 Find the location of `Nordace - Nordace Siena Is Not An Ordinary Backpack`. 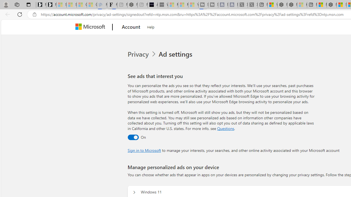

Nordace - Nordace Siena Is Not An Ordinary Backpack is located at coordinates (332, 5).